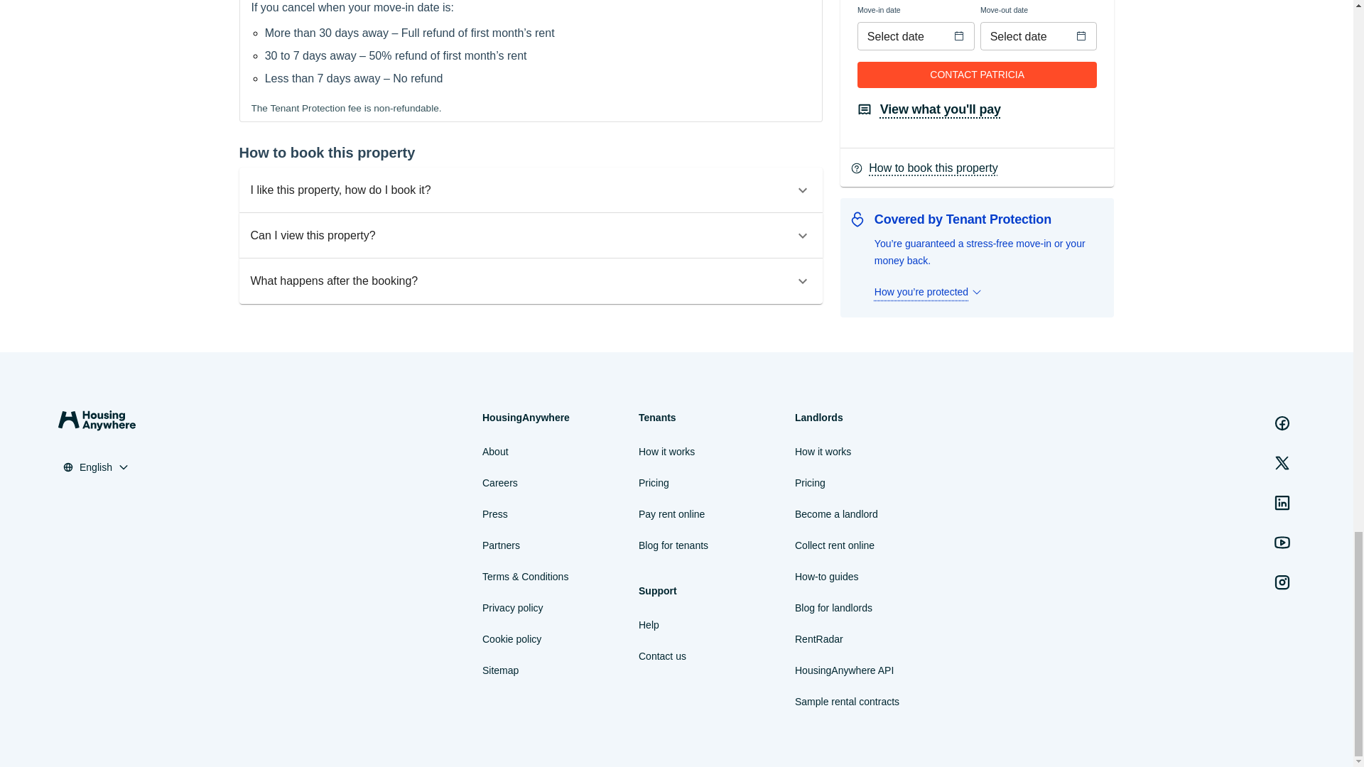 Image resolution: width=1364 pixels, height=767 pixels. I want to click on Careers, so click(500, 483).